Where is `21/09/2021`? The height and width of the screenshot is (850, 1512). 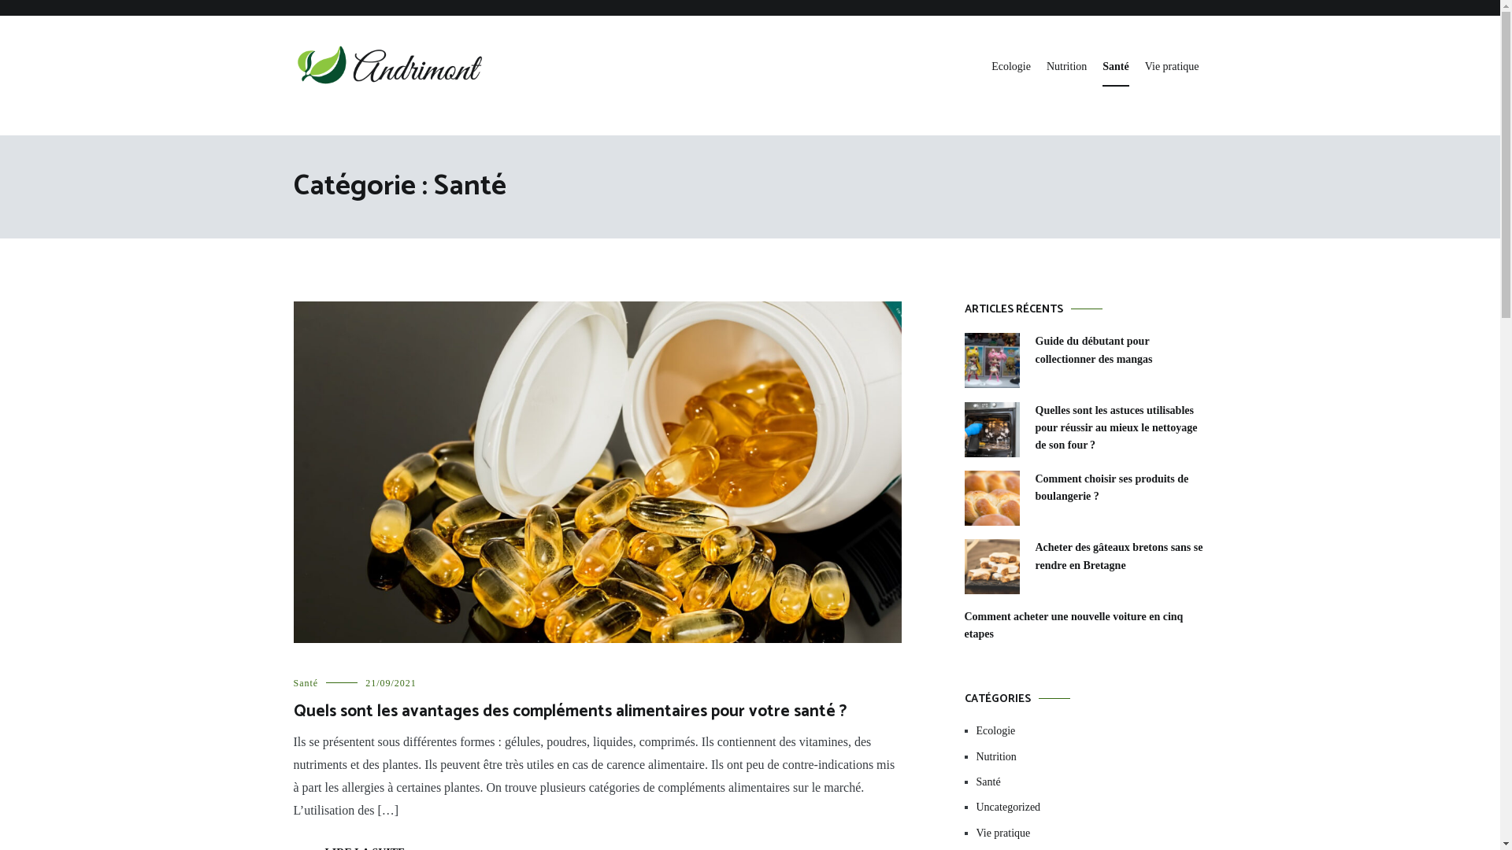
21/09/2021 is located at coordinates (391, 683).